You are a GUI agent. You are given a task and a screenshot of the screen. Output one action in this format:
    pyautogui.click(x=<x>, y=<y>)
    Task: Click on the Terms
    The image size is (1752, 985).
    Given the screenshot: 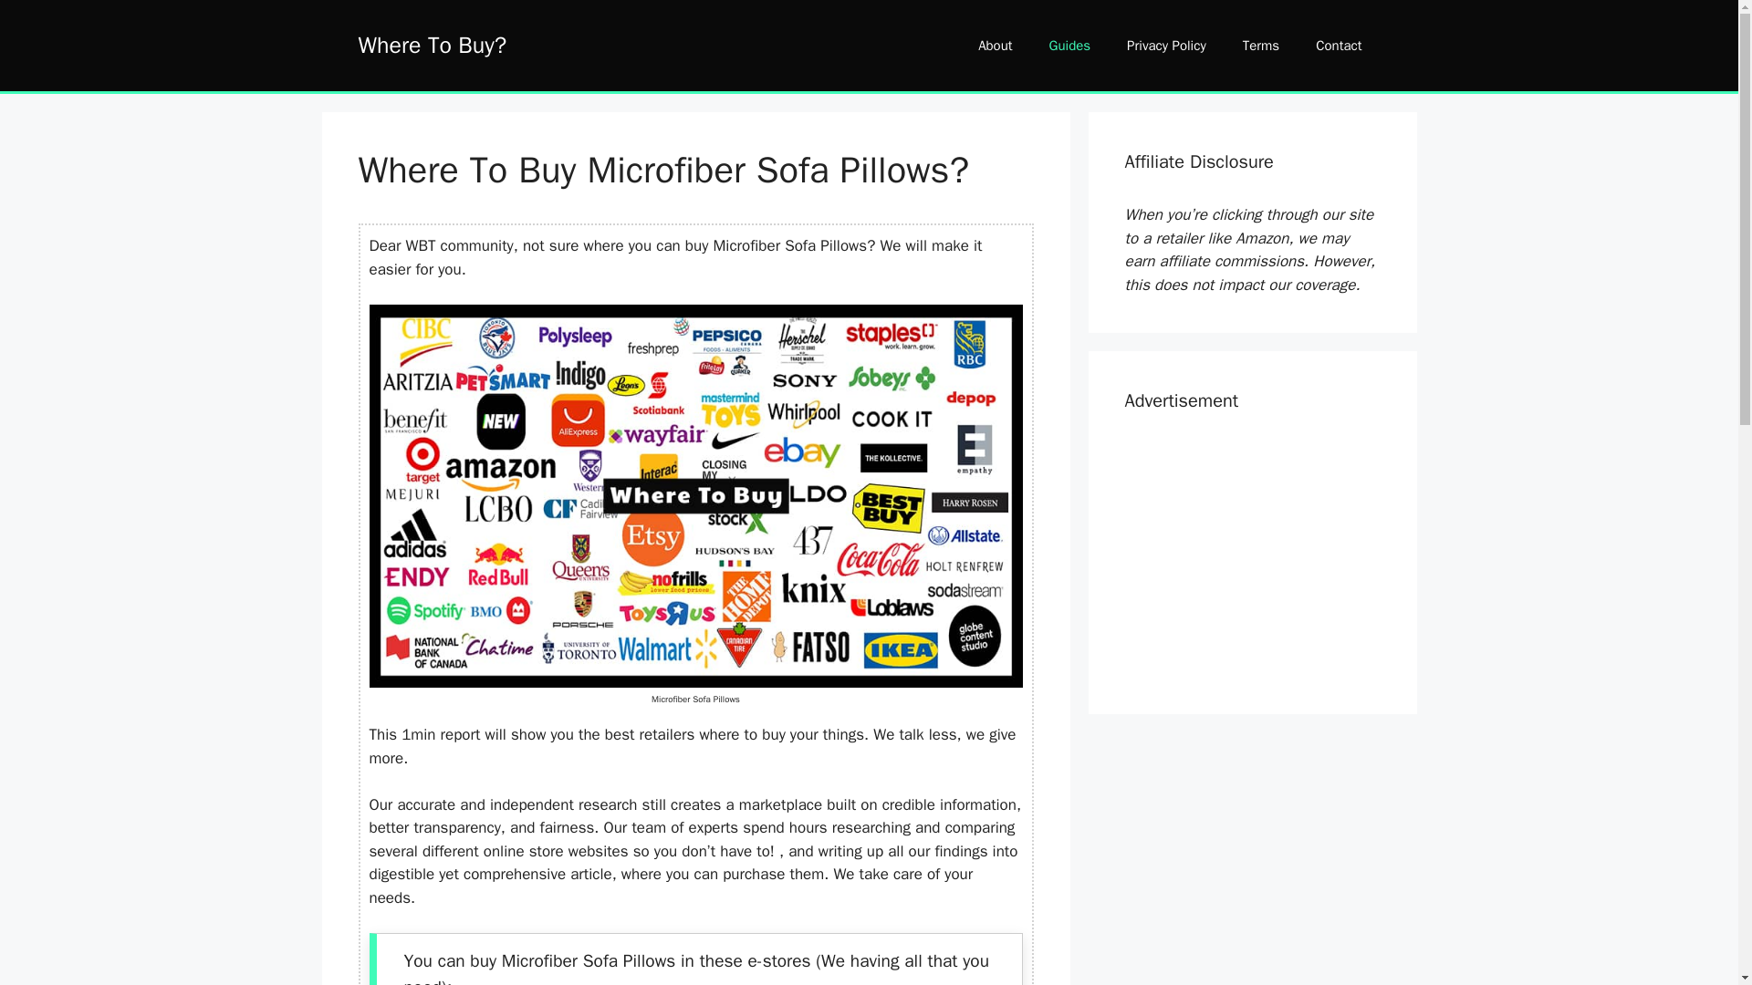 What is the action you would take?
    pyautogui.click(x=1261, y=46)
    